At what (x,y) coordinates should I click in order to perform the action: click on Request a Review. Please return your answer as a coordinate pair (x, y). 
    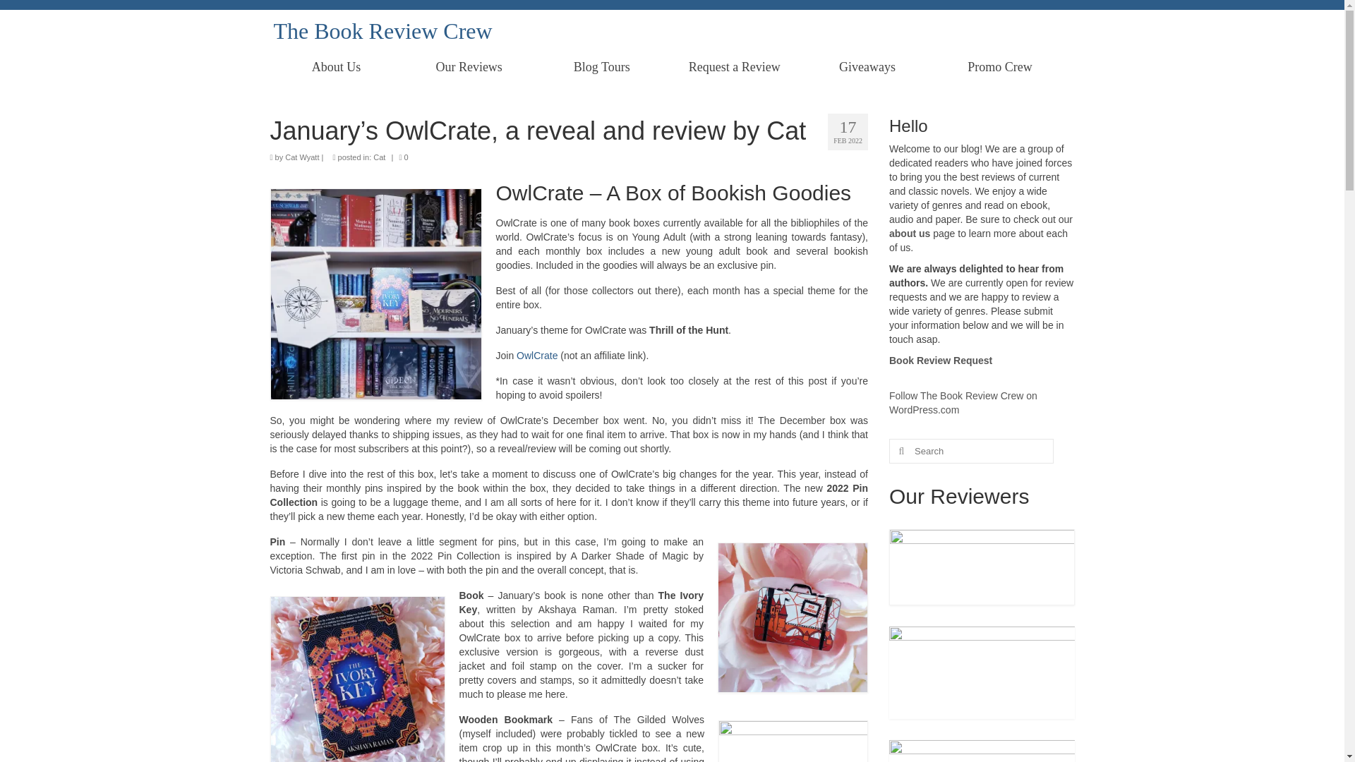
    Looking at the image, I should click on (734, 66).